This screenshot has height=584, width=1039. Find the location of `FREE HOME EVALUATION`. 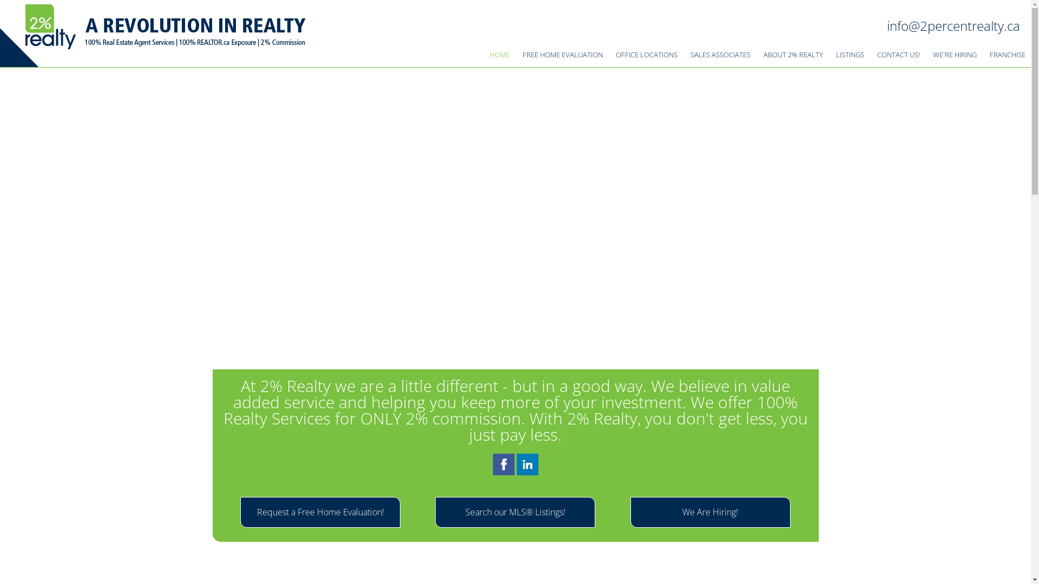

FREE HOME EVALUATION is located at coordinates (563, 55).